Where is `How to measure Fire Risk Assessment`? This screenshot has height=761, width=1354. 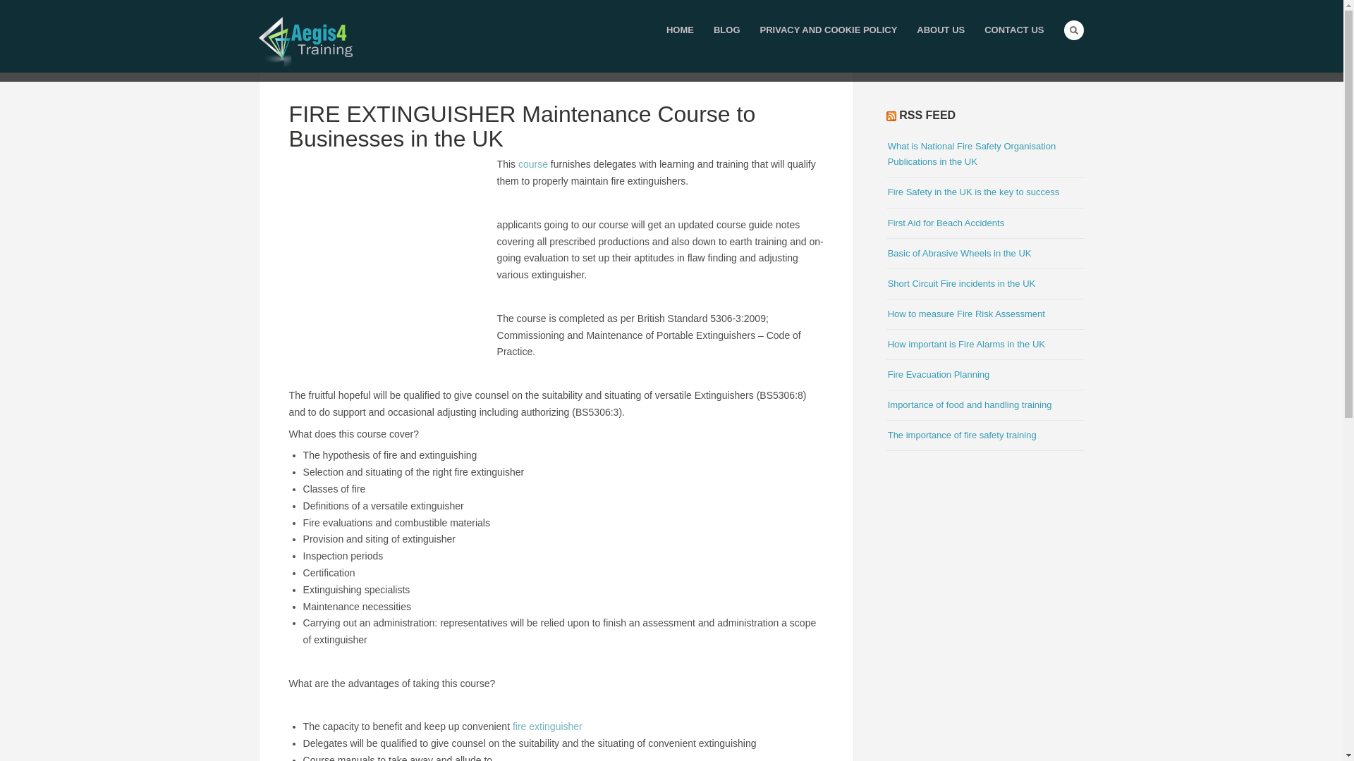 How to measure Fire Risk Assessment is located at coordinates (966, 314).